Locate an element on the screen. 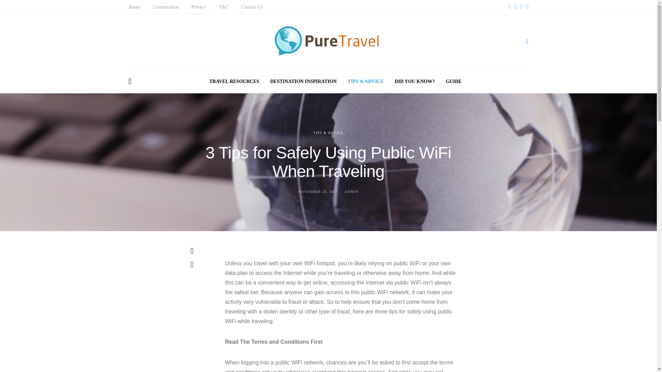  Contact Us is located at coordinates (252, 7).